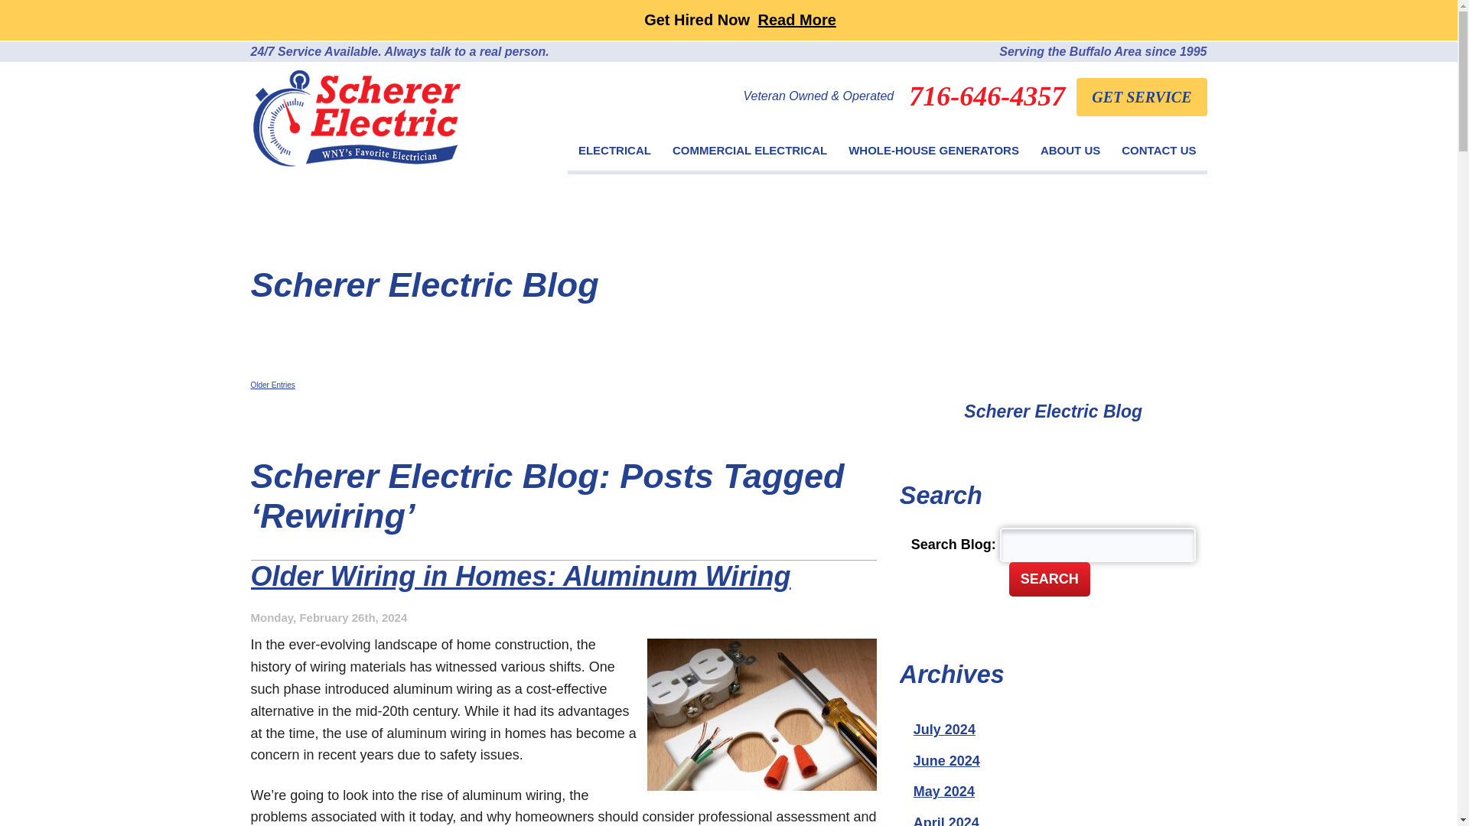 The image size is (1469, 826). What do you see at coordinates (521, 577) in the screenshot?
I see `Permanent Link to Older Wiring in Homes: Aluminum Wiring` at bounding box center [521, 577].